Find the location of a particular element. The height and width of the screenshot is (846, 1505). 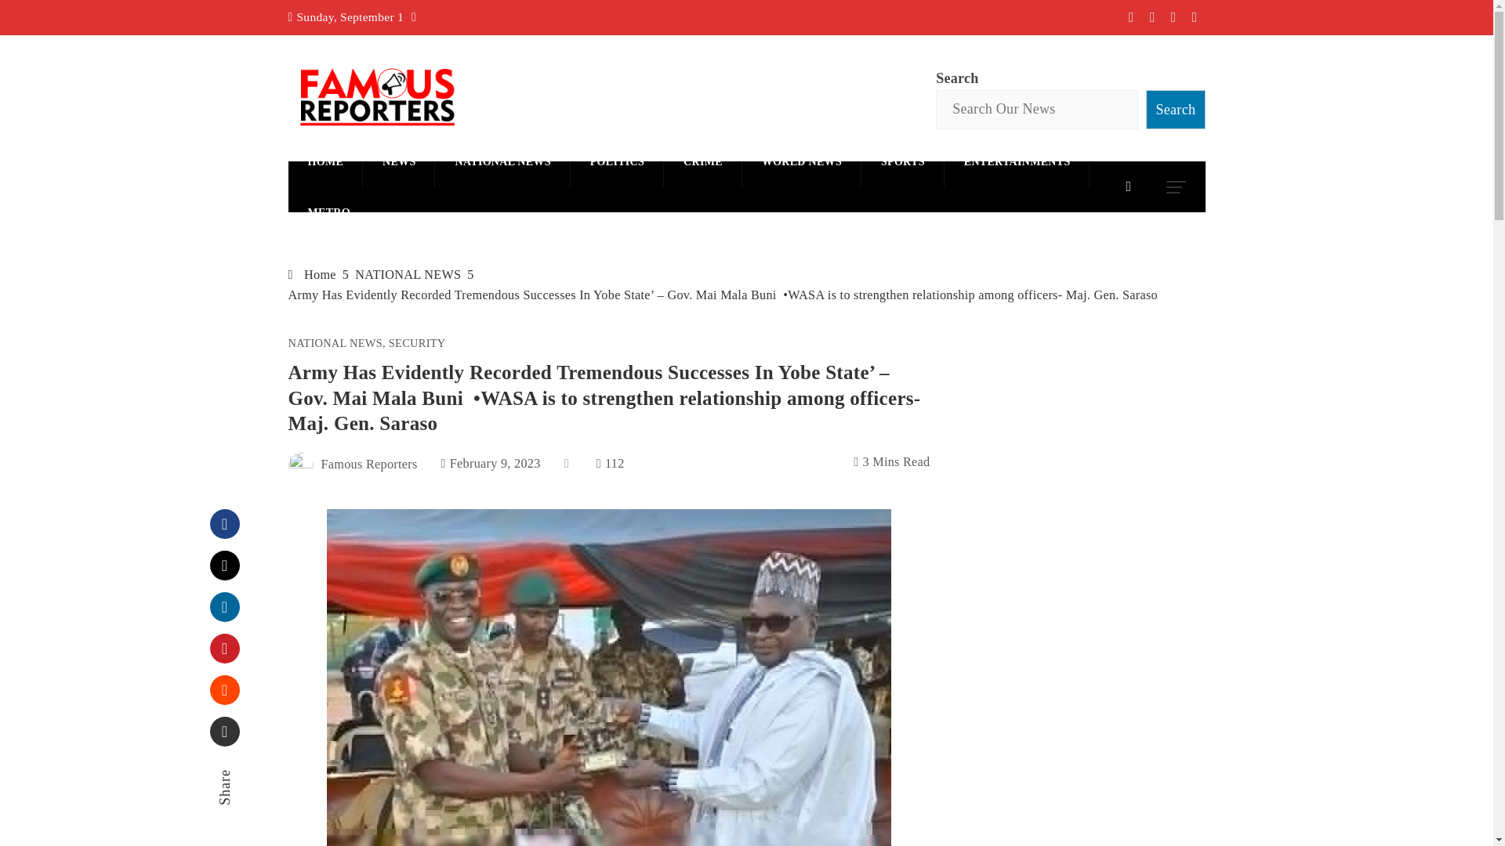

SECURITY is located at coordinates (417, 342).